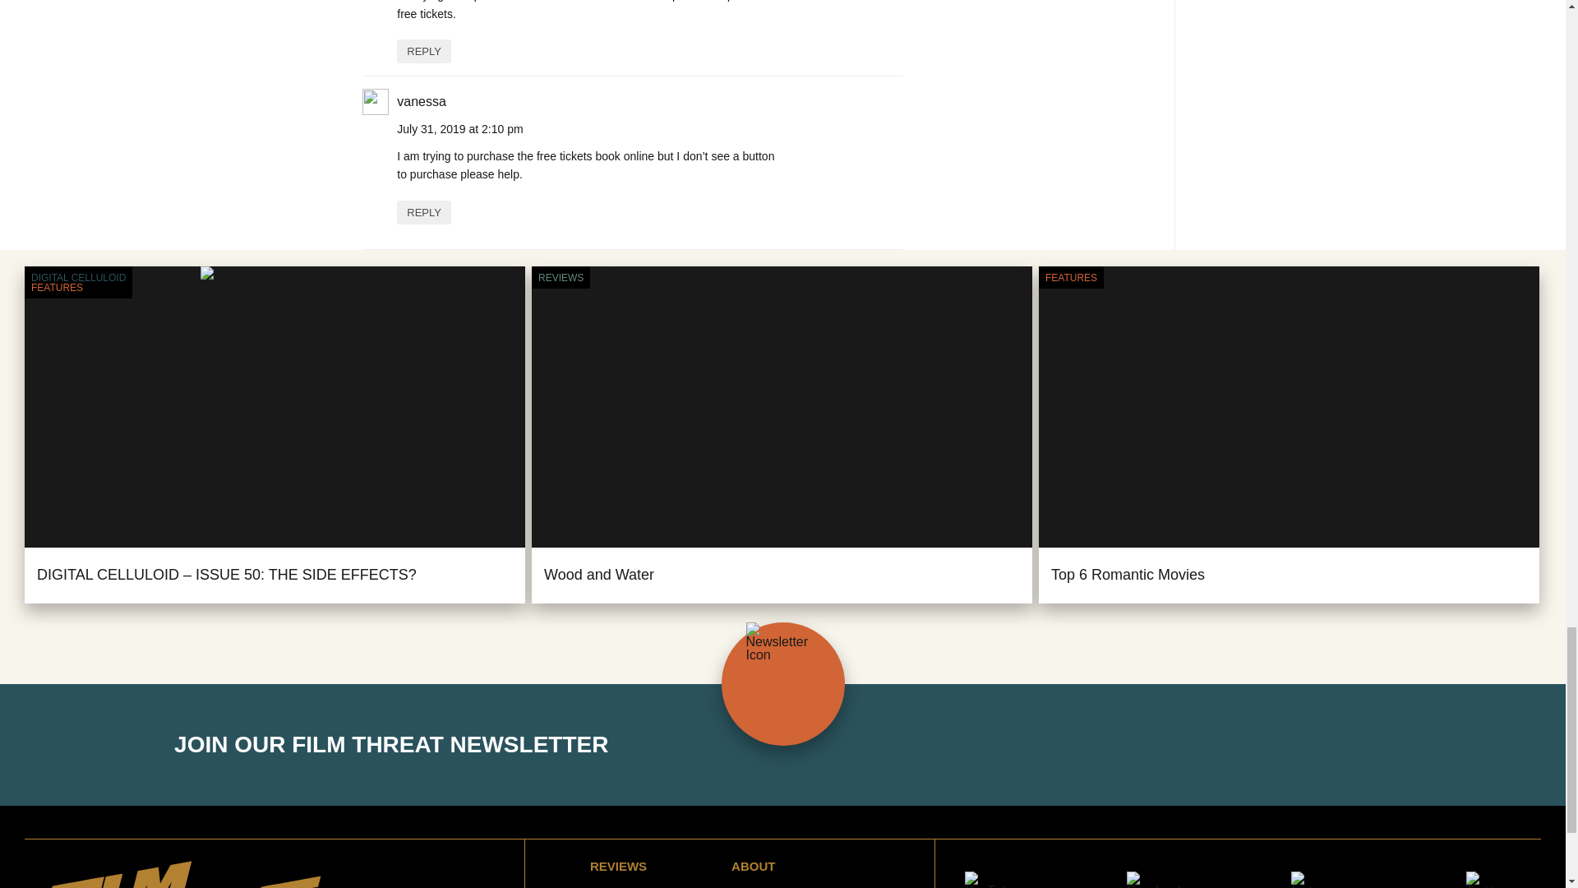 Image resolution: width=1578 pixels, height=888 pixels. Describe the element at coordinates (424, 51) in the screenshot. I see `REPLY` at that location.